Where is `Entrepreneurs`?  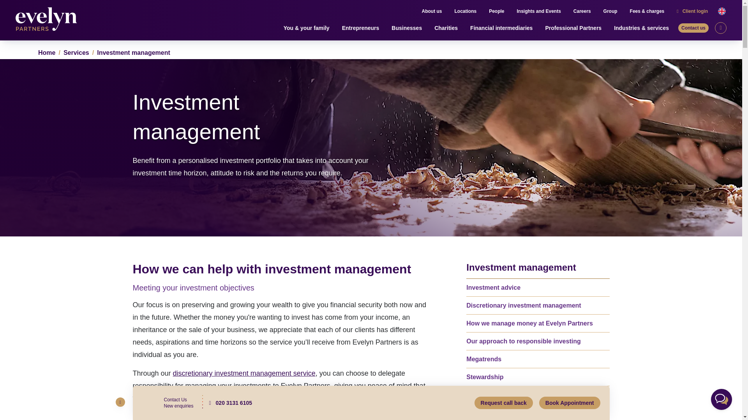 Entrepreneurs is located at coordinates (360, 28).